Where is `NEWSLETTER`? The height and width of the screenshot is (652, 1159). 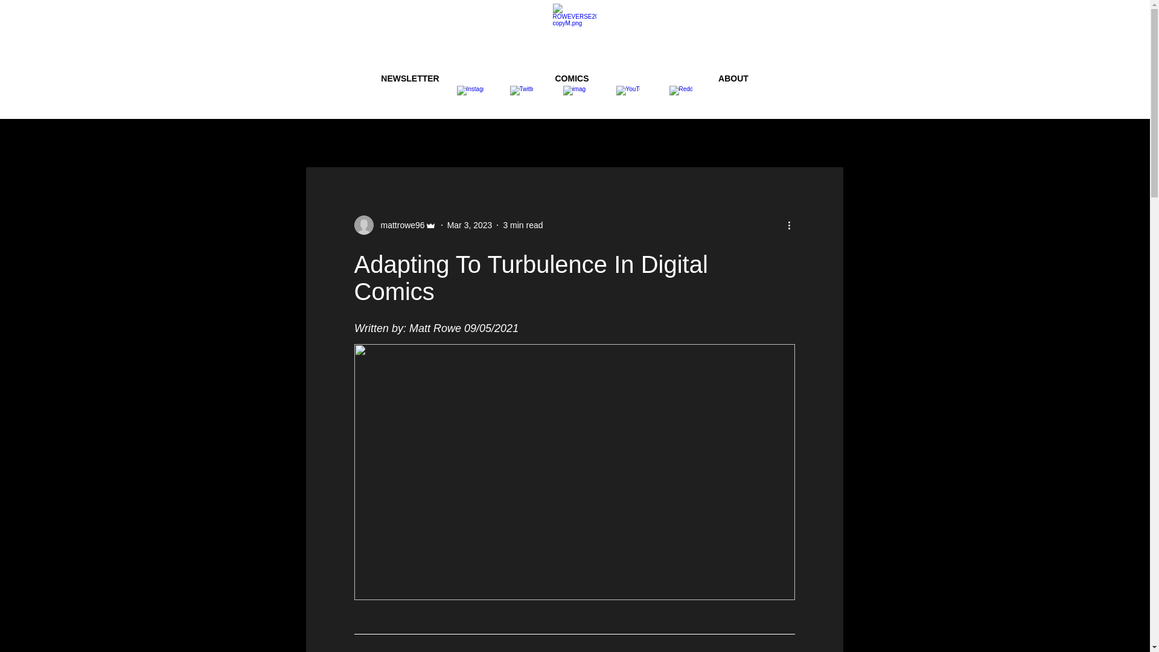 NEWSLETTER is located at coordinates (410, 78).